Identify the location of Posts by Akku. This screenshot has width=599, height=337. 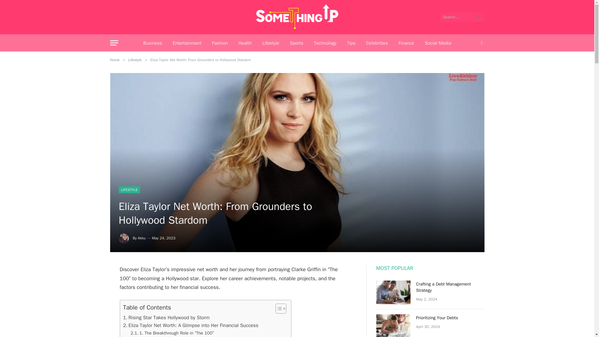
(142, 238).